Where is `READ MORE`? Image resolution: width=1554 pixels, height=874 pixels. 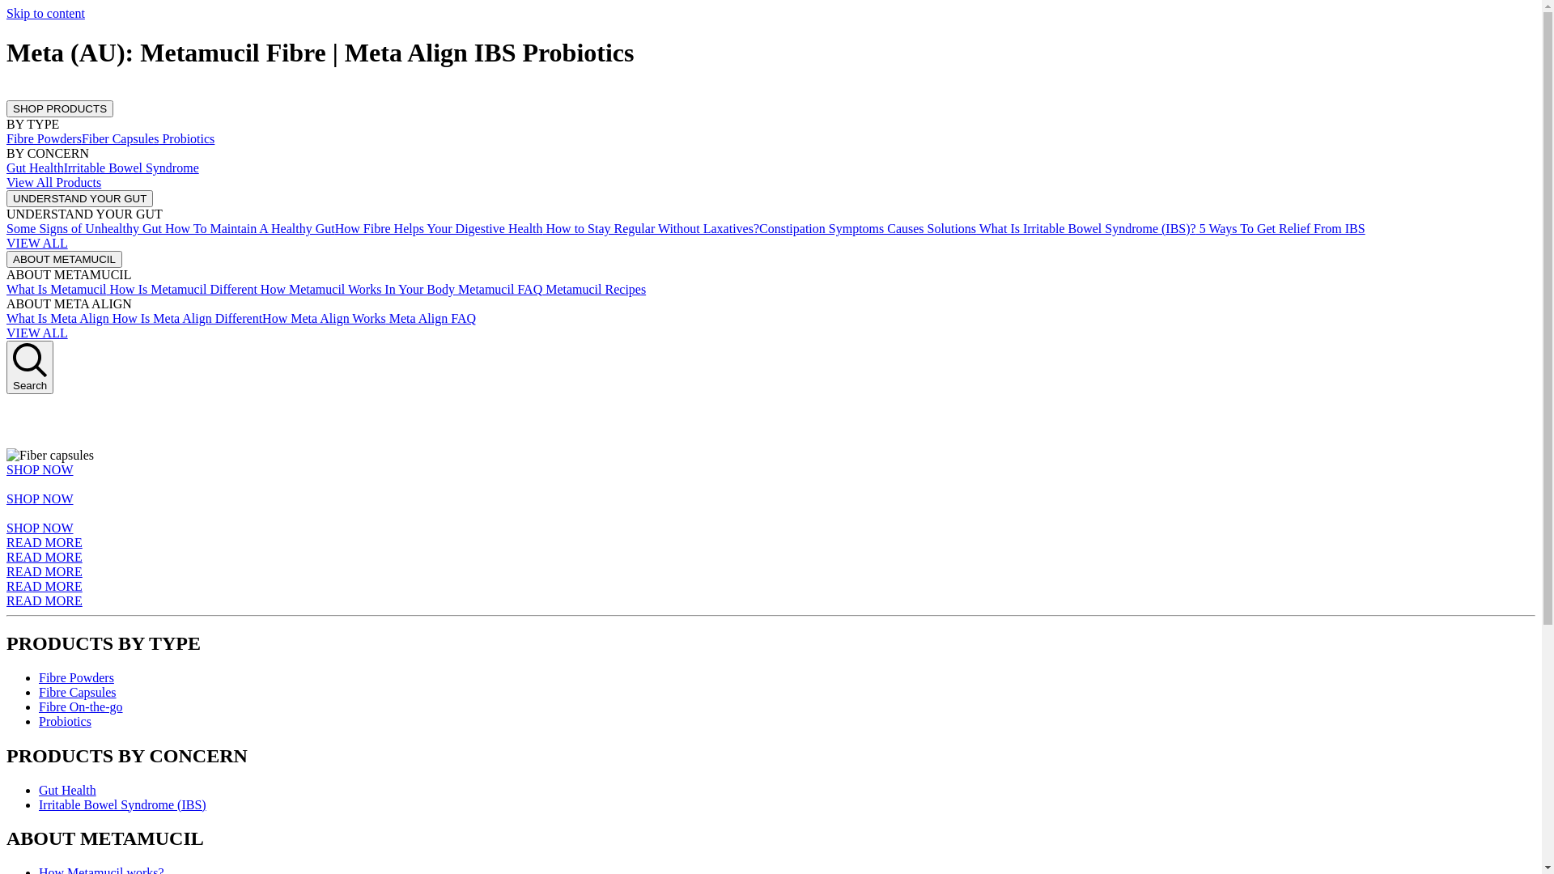 READ MORE is located at coordinates (45, 600).